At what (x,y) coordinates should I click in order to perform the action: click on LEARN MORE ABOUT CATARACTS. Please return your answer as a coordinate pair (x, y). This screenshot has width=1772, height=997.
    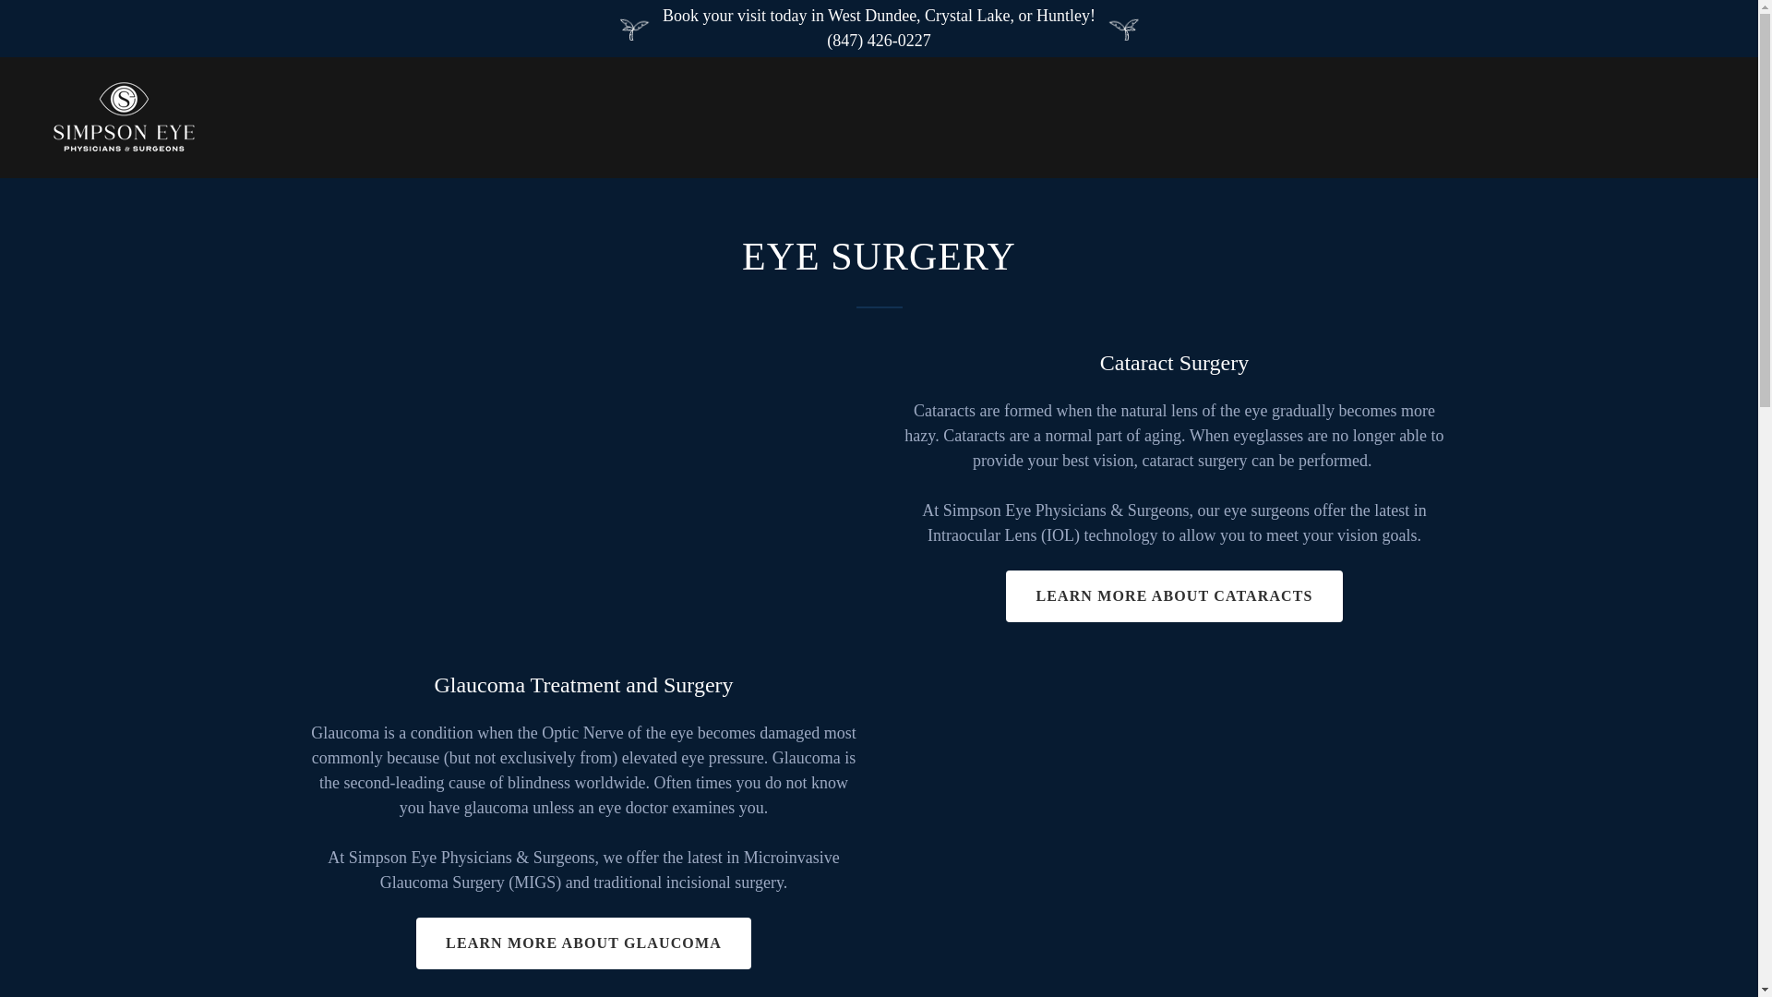
    Looking at the image, I should click on (1174, 595).